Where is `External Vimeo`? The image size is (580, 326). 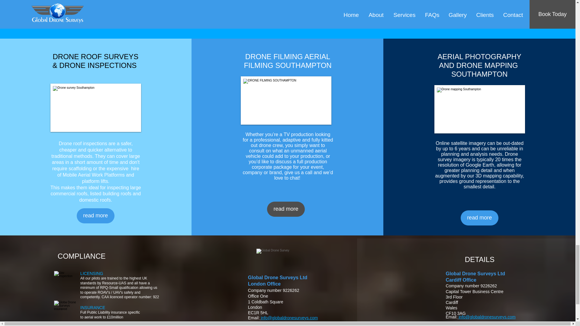
External Vimeo is located at coordinates (288, 10).